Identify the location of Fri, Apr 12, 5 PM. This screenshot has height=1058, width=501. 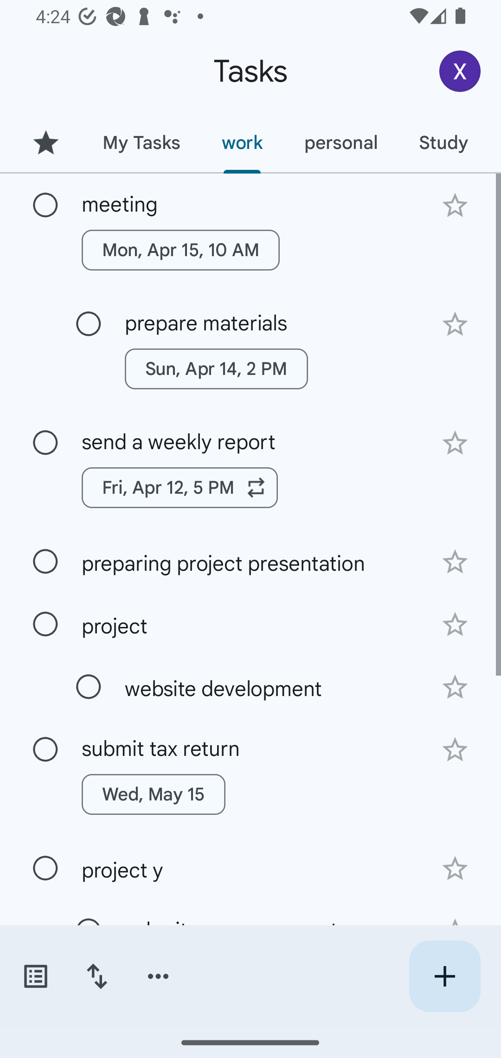
(180, 487).